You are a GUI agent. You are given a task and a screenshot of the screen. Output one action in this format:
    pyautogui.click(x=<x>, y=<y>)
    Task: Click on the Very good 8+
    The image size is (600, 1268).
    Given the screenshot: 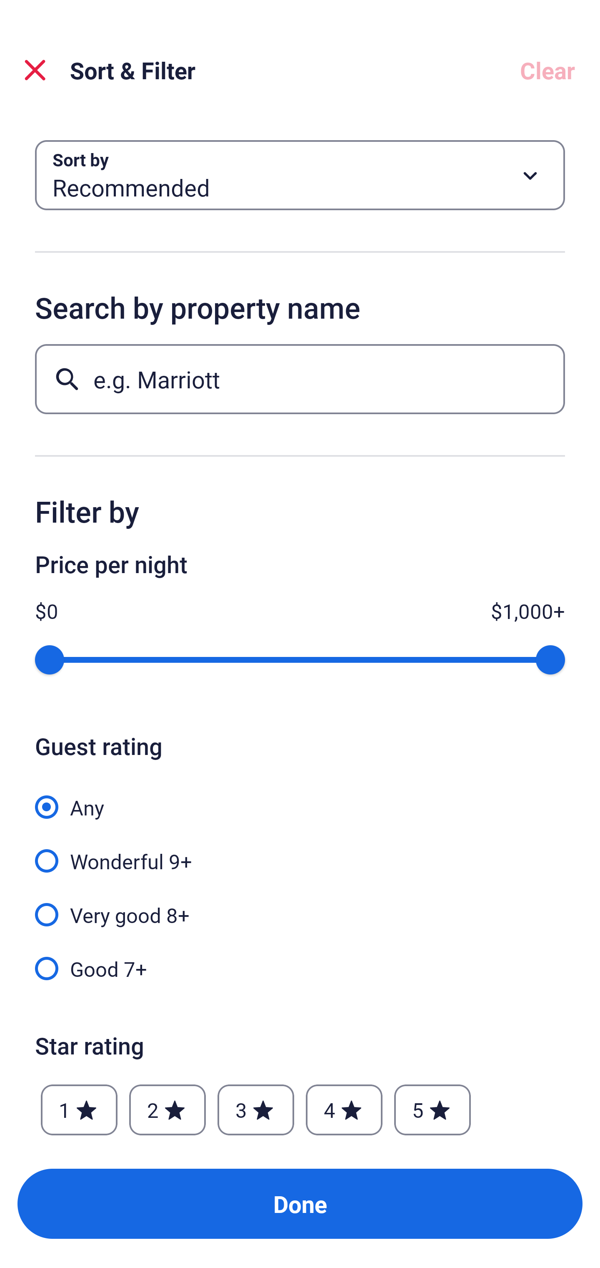 What is the action you would take?
    pyautogui.click(x=300, y=906)
    